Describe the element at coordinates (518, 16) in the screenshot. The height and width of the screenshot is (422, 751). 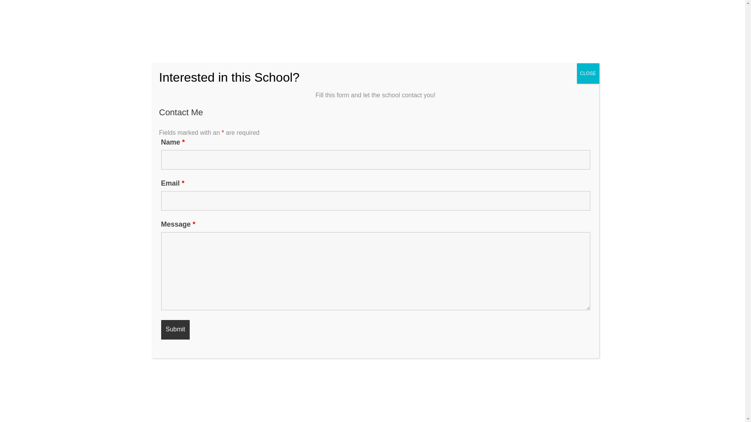
I see `HOME` at that location.